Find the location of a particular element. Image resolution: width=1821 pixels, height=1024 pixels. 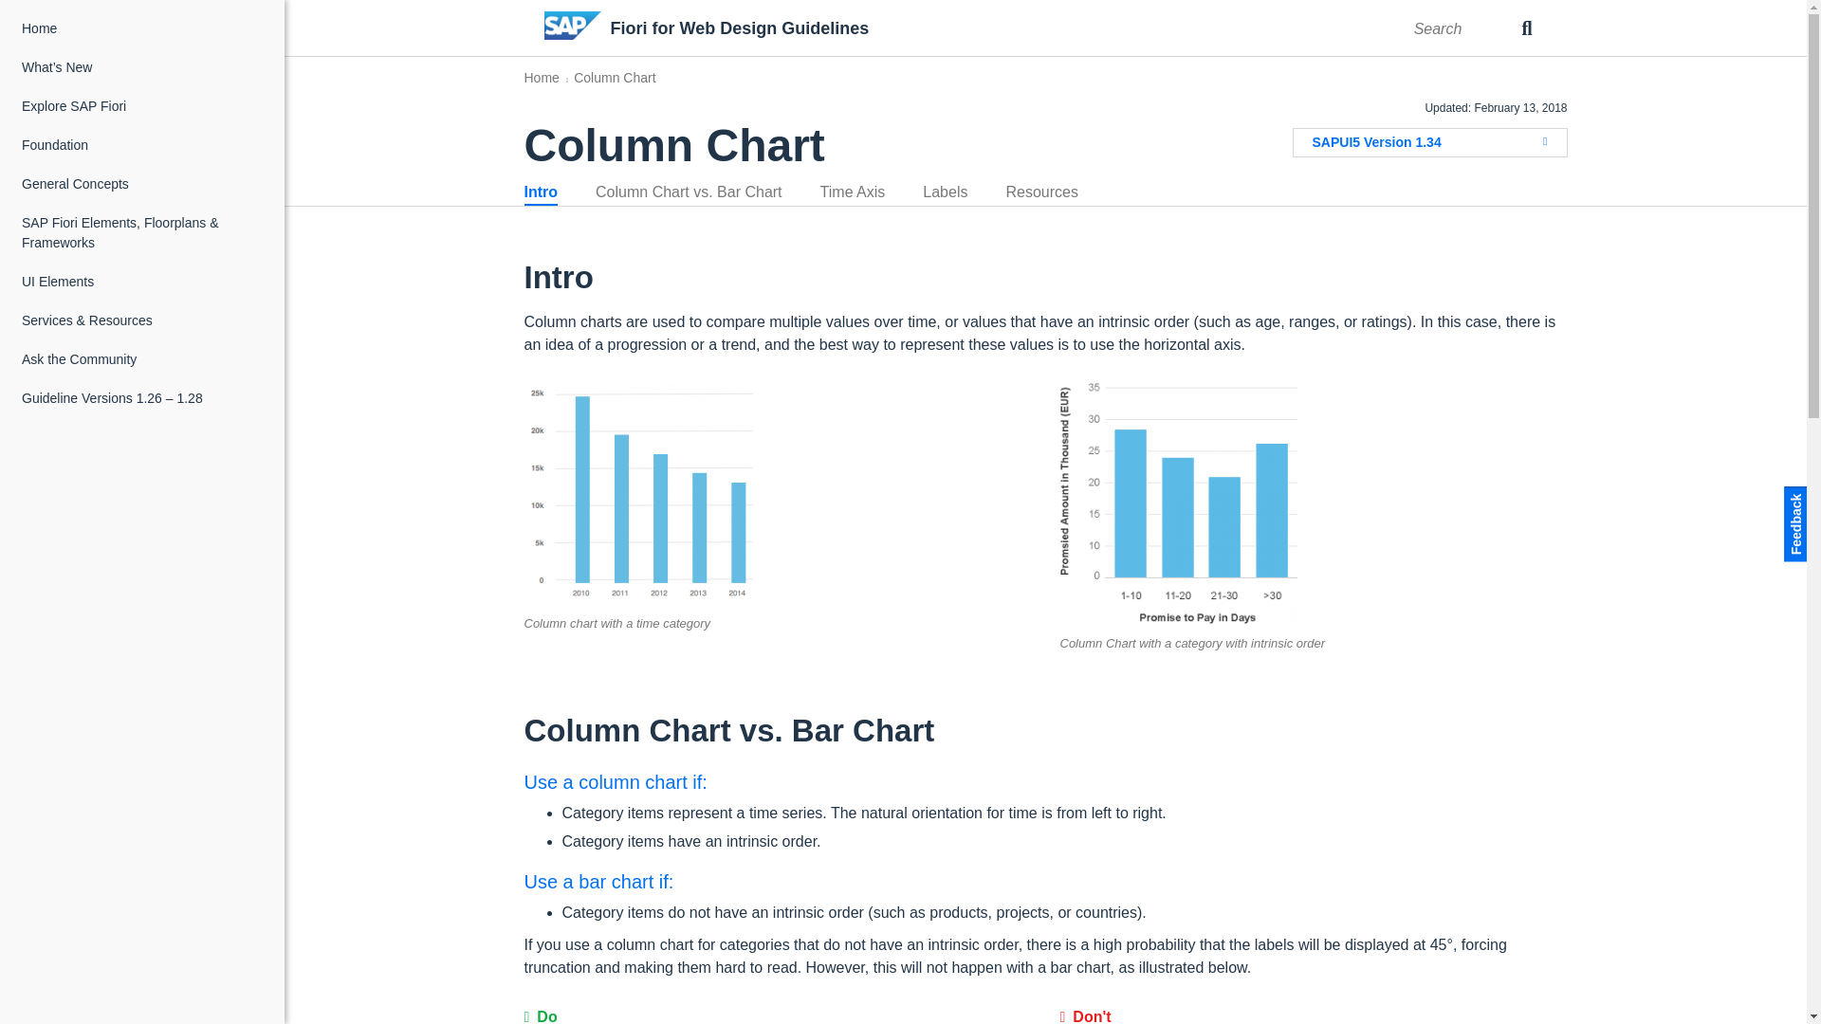

Explore SAP Fiori is located at coordinates (143, 106).